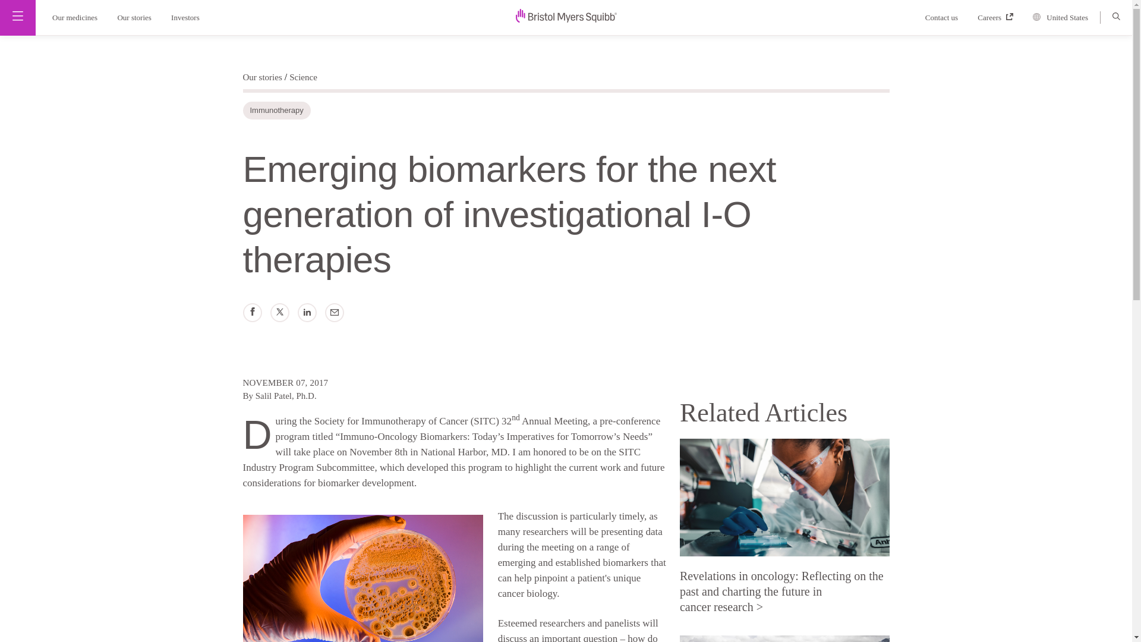 The height and width of the screenshot is (642, 1141). What do you see at coordinates (189, 17) in the screenshot?
I see `Investors` at bounding box center [189, 17].